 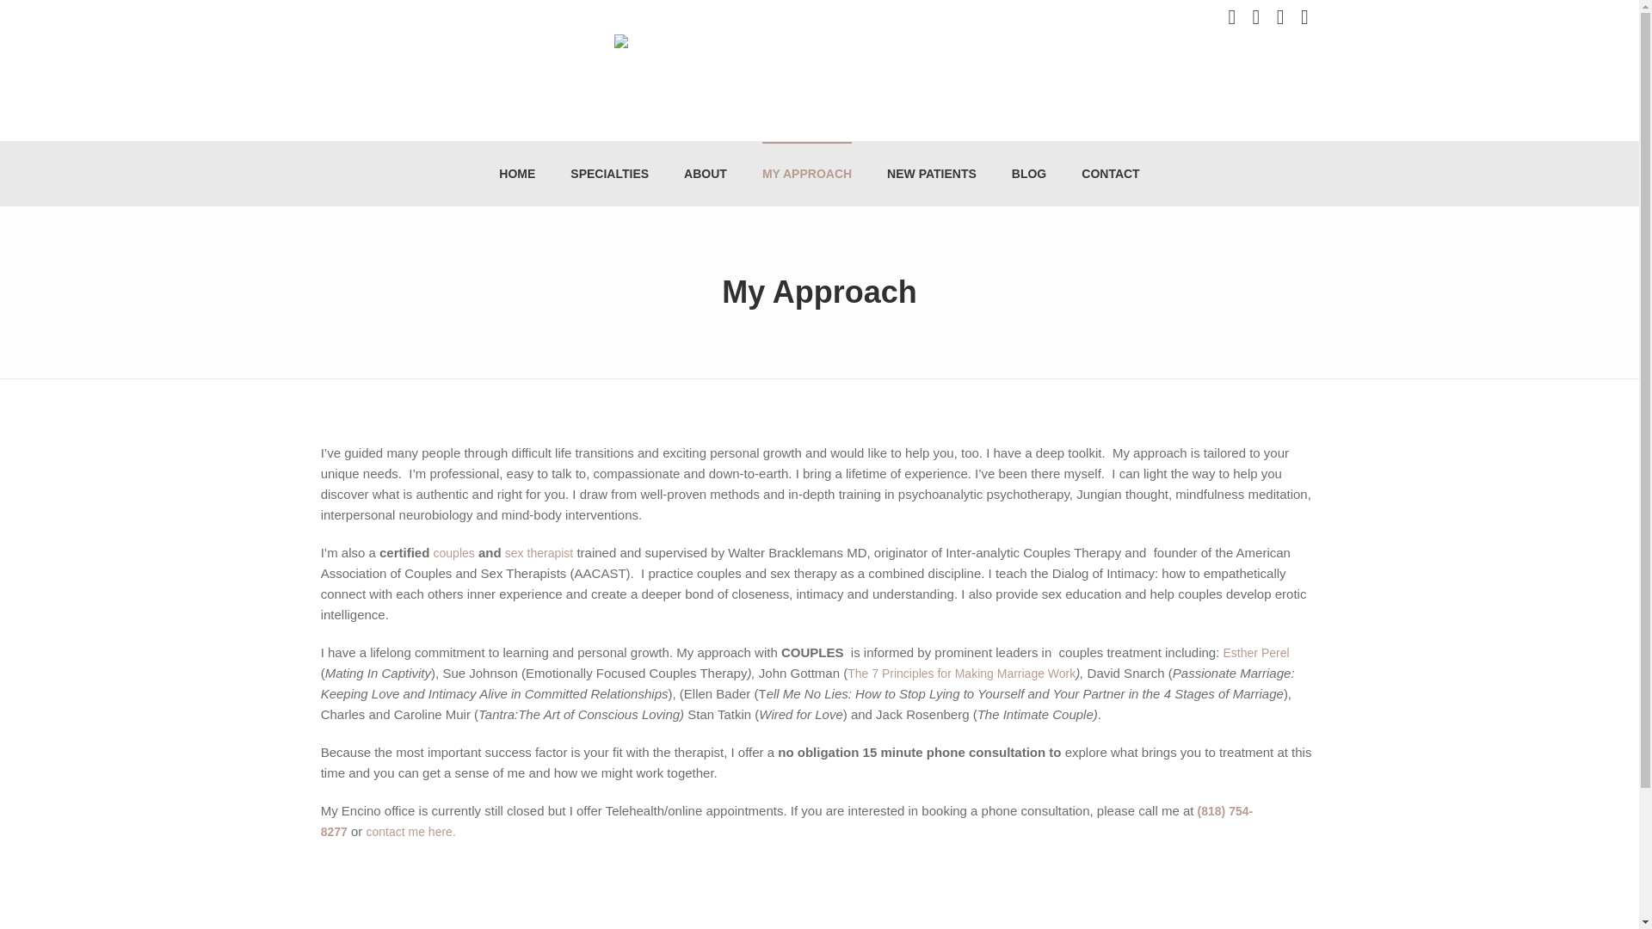 What do you see at coordinates (806, 174) in the screenshot?
I see `MY APPROACH` at bounding box center [806, 174].